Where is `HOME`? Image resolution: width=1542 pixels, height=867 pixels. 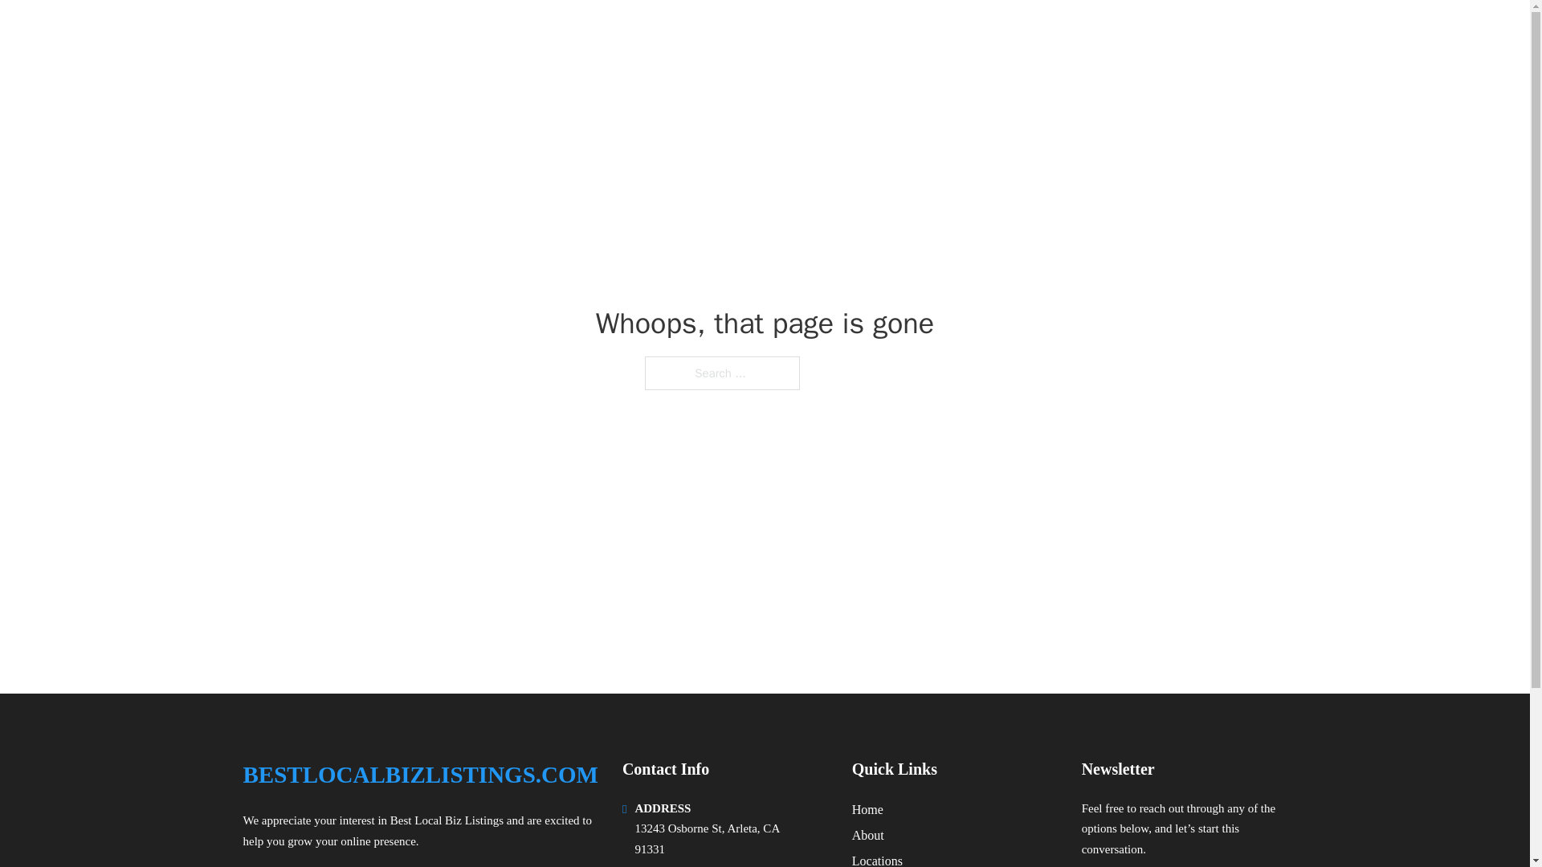
HOME is located at coordinates (1086, 34).